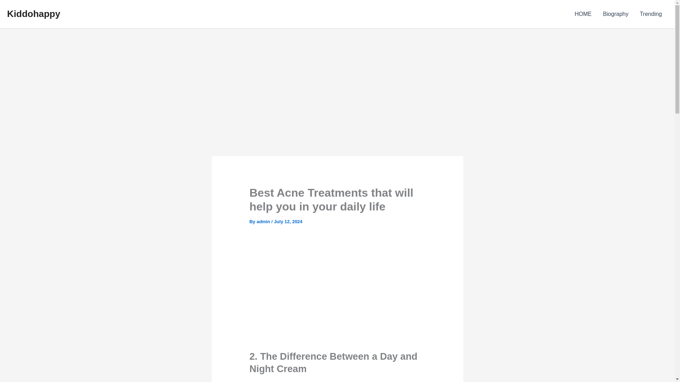  I want to click on admin, so click(263, 221).